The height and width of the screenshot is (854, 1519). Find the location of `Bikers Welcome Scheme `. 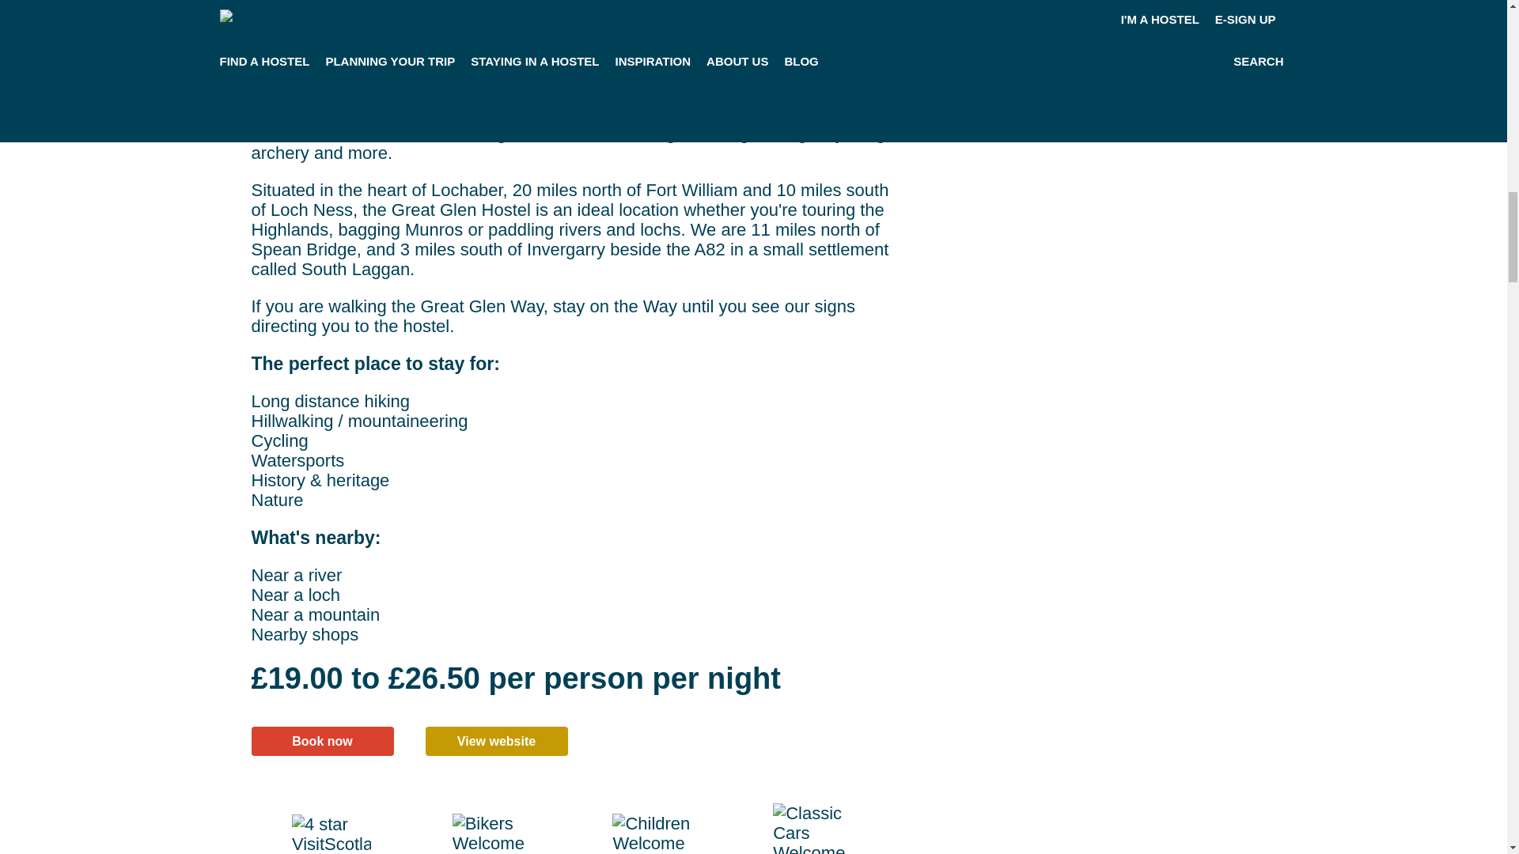

Bikers Welcome Scheme  is located at coordinates (492, 833).